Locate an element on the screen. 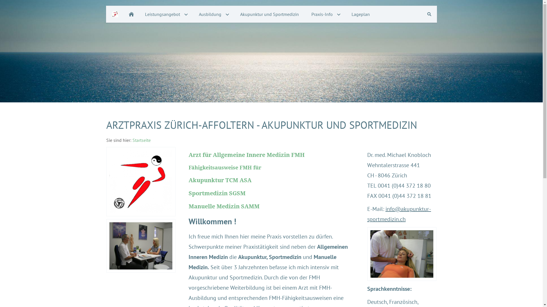 The width and height of the screenshot is (547, 307). Startseite is located at coordinates (141, 140).